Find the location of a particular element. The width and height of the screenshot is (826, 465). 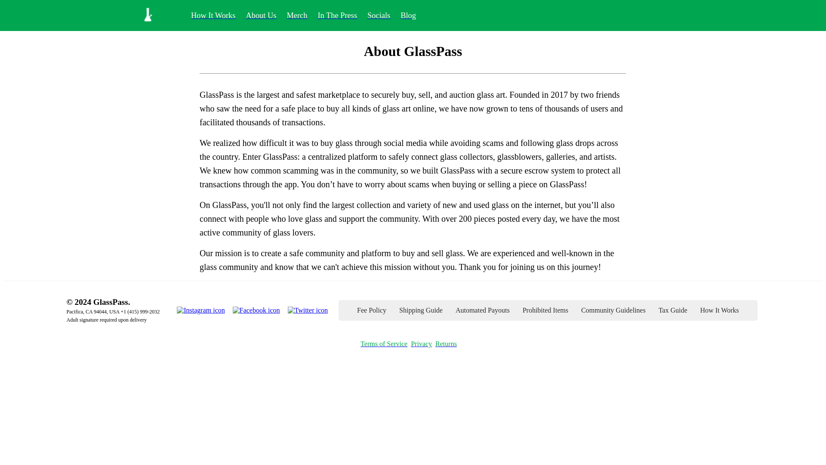

Terms of Service is located at coordinates (384, 344).